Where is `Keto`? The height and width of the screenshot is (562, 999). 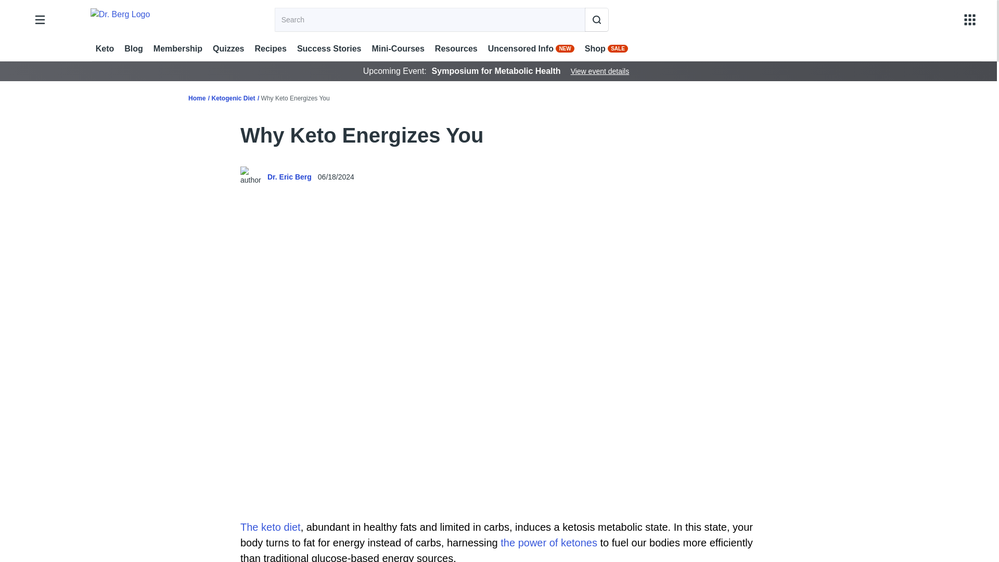
Keto is located at coordinates (105, 49).